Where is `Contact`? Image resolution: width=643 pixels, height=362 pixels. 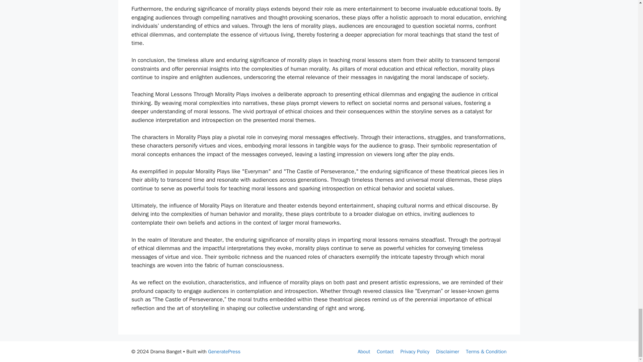 Contact is located at coordinates (385, 352).